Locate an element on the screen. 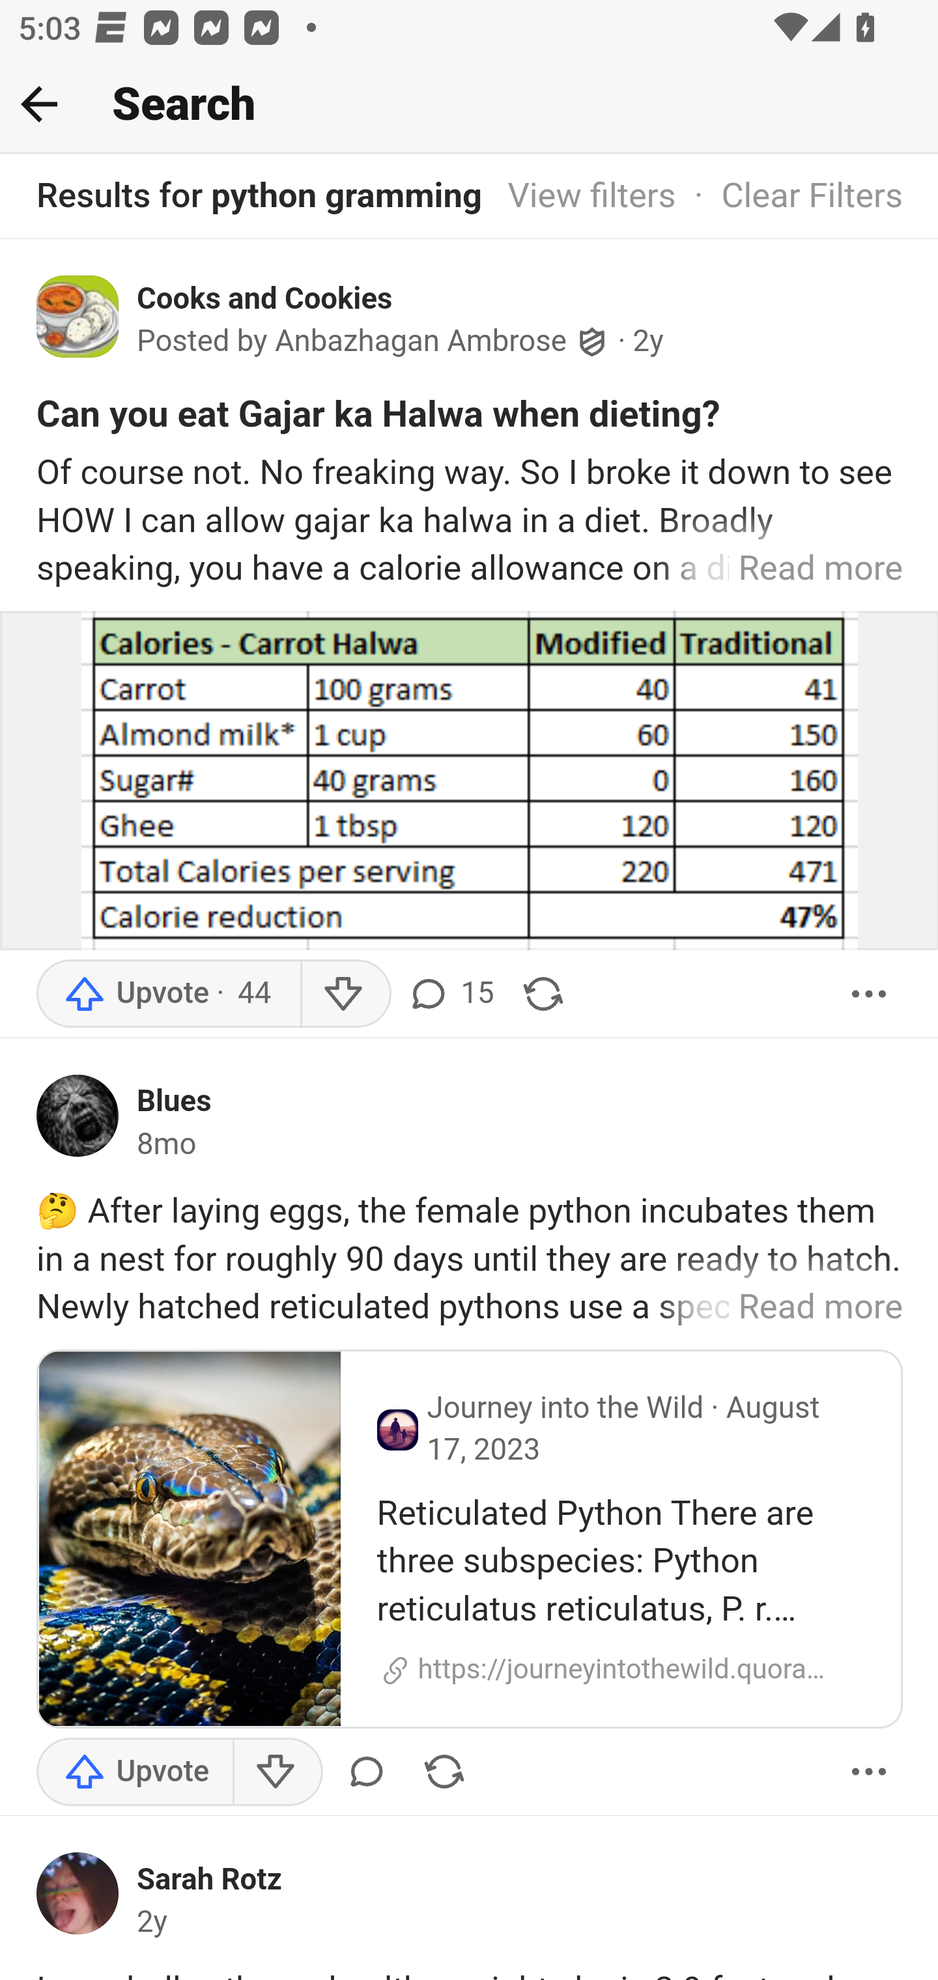 This screenshot has height=1980, width=938. Comment is located at coordinates (366, 1771).